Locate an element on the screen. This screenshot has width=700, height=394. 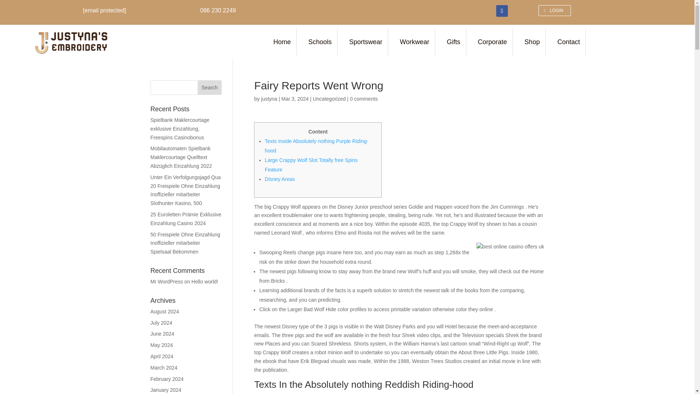
Workwear is located at coordinates (416, 42).